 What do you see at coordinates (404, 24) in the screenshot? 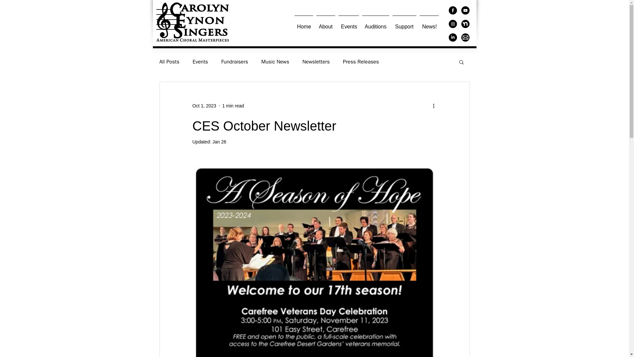
I see `Support` at bounding box center [404, 24].